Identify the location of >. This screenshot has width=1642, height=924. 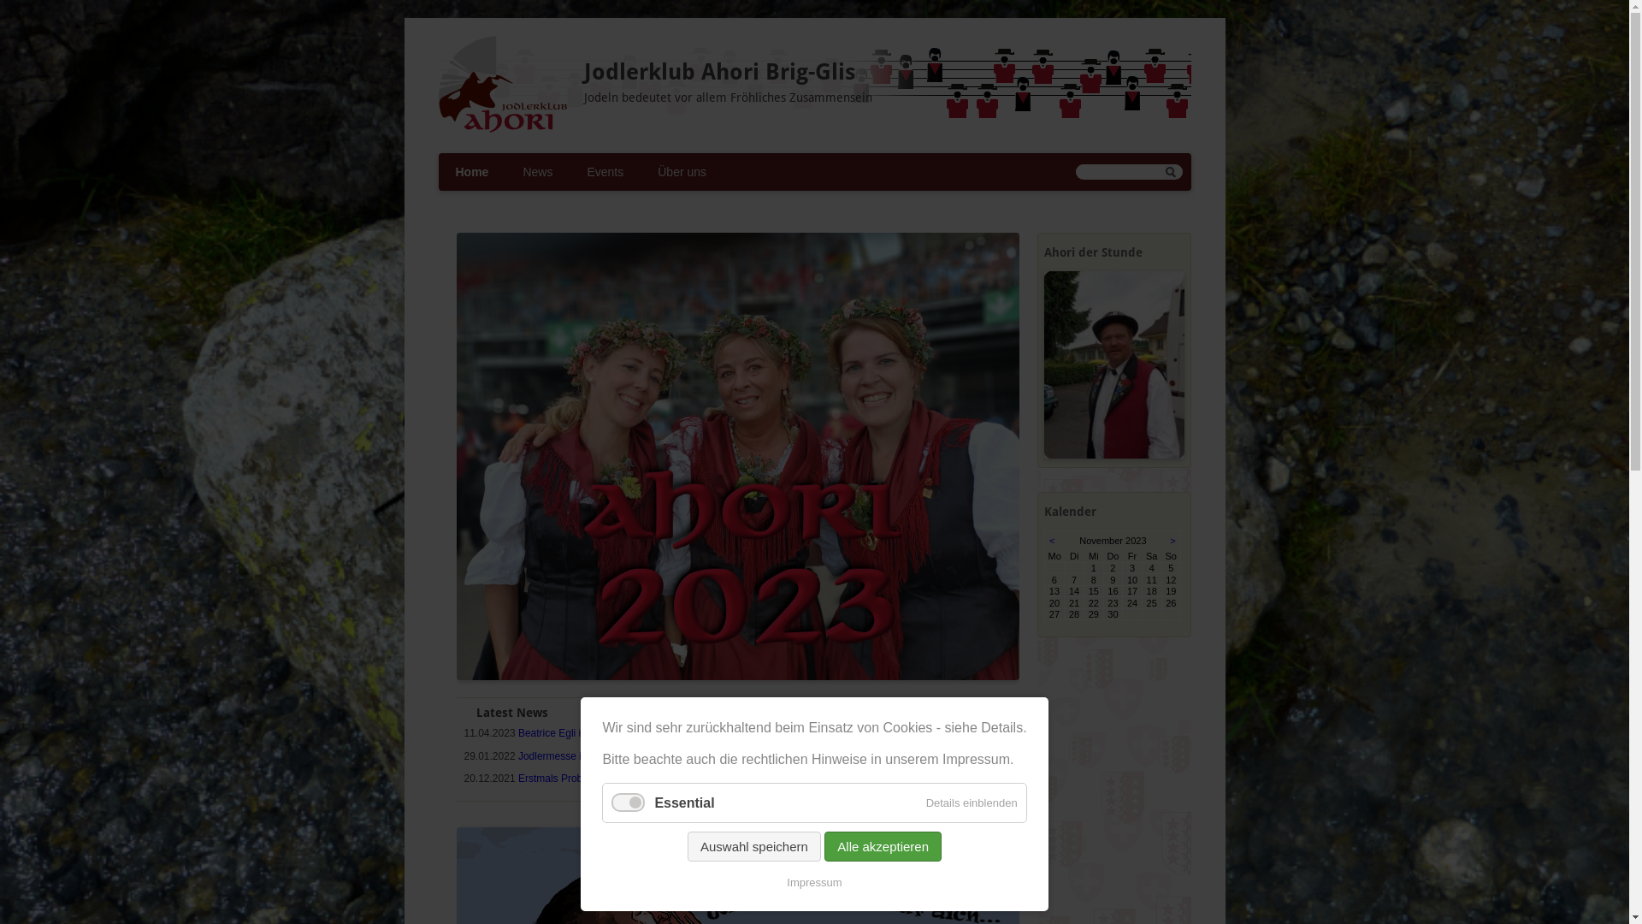
(1172, 541).